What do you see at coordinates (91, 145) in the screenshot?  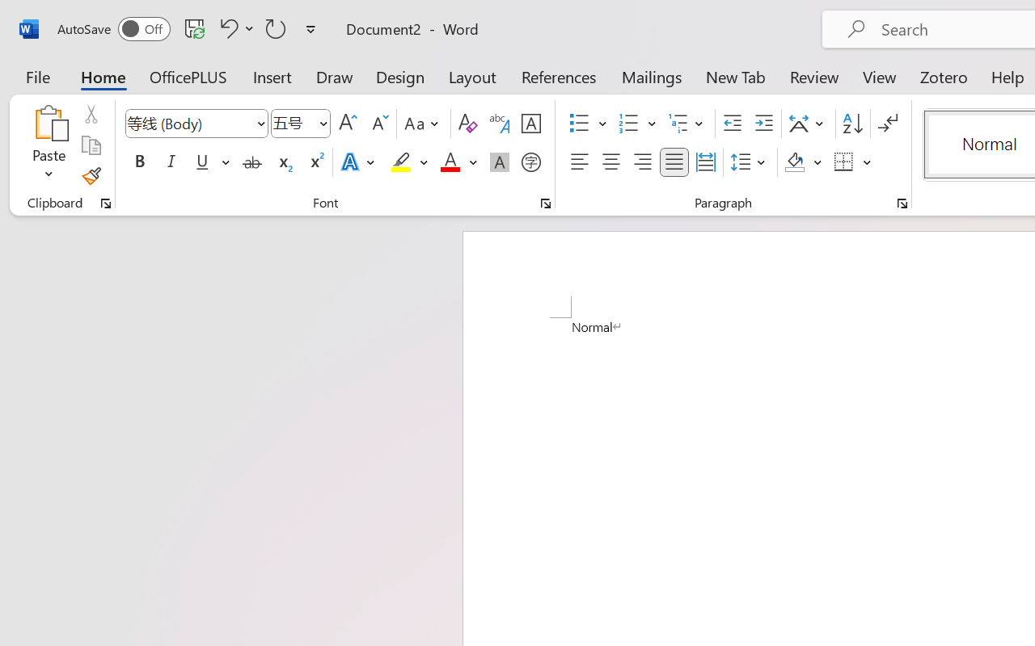 I see `Copy` at bounding box center [91, 145].